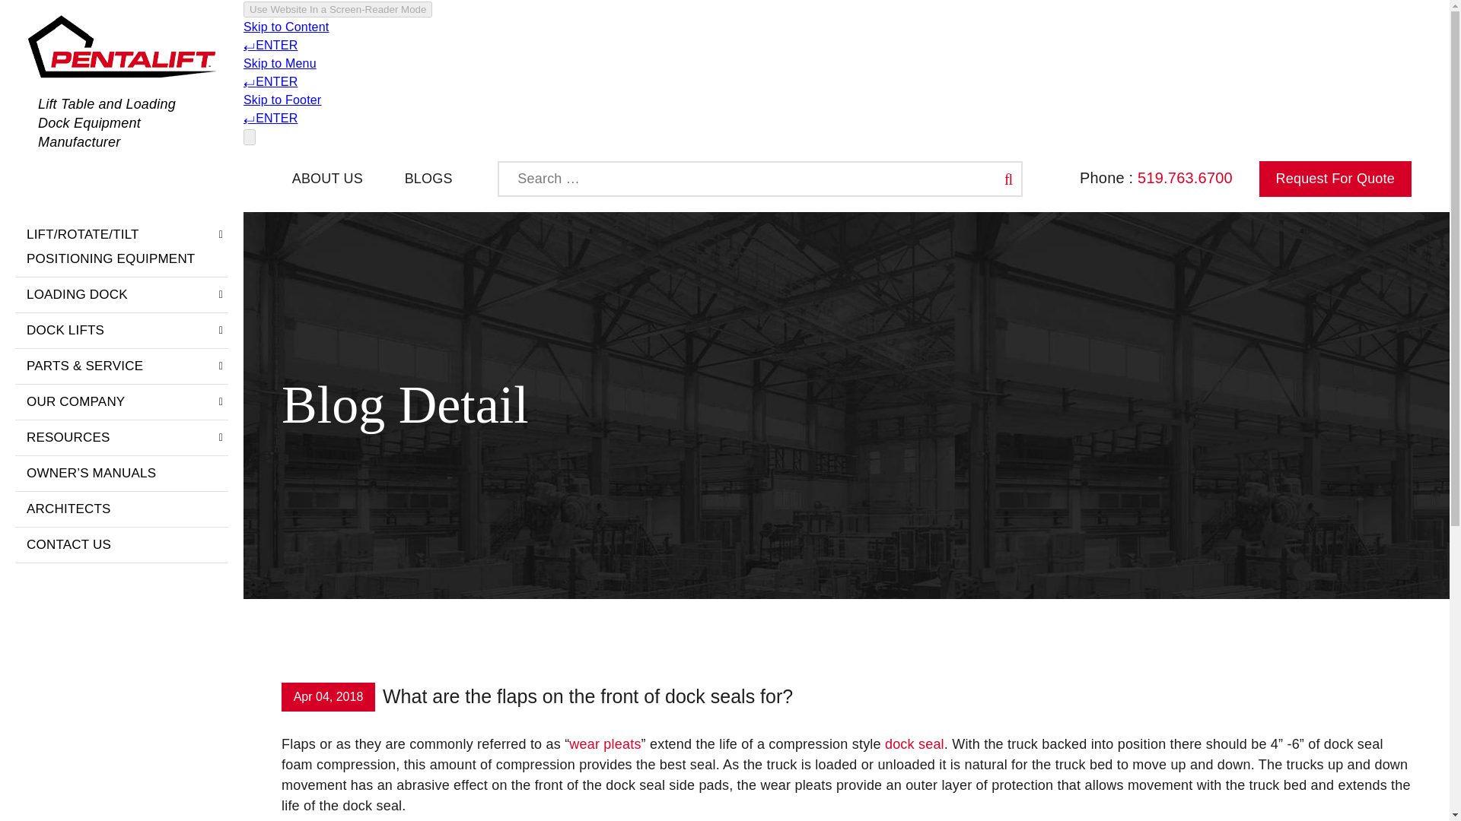  I want to click on ABOUT US, so click(327, 178).